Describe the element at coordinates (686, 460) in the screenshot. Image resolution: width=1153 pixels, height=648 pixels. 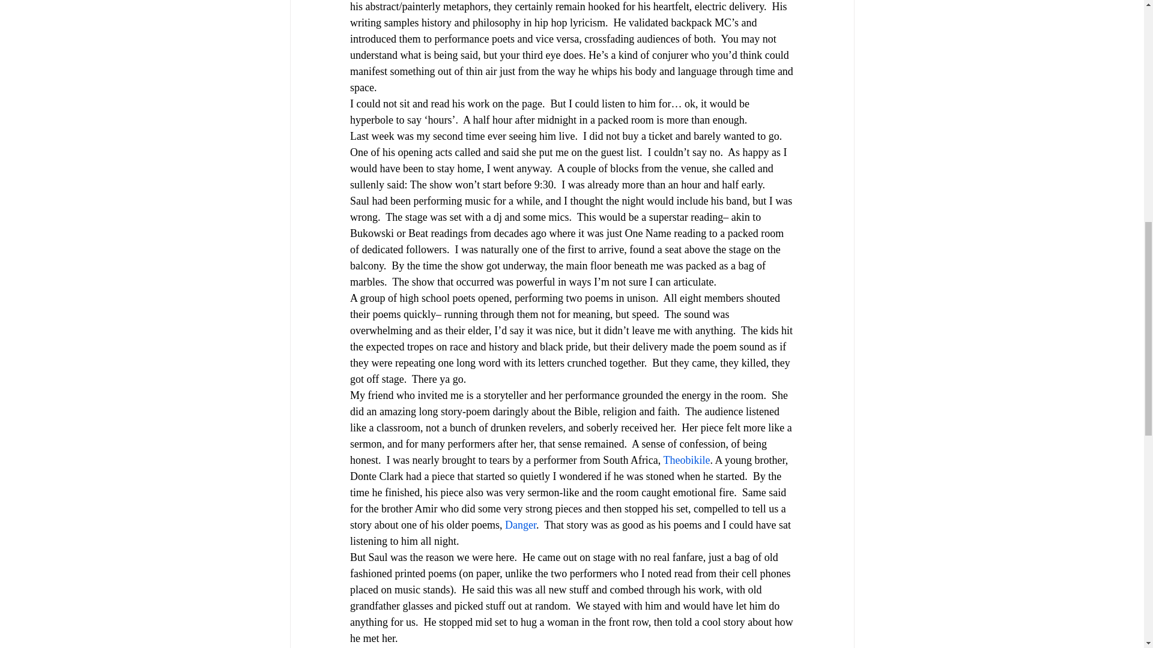
I see `Theobikile` at that location.